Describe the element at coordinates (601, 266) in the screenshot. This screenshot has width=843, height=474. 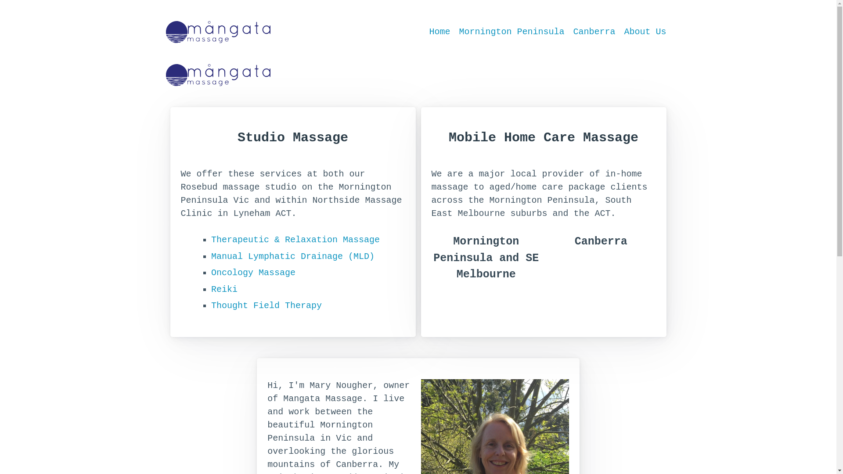
I see `Canberra` at that location.